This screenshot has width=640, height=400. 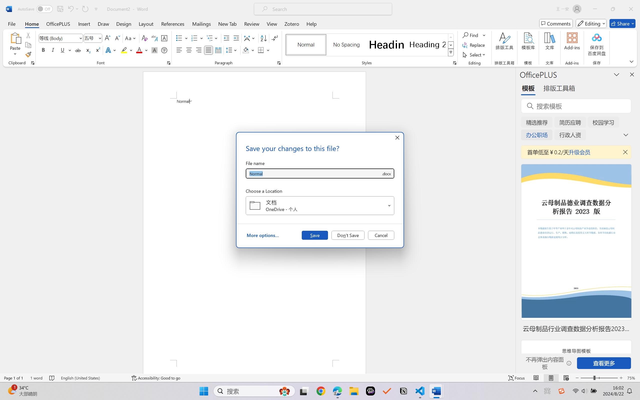 What do you see at coordinates (11, 23) in the screenshot?
I see `File Tab` at bounding box center [11, 23].